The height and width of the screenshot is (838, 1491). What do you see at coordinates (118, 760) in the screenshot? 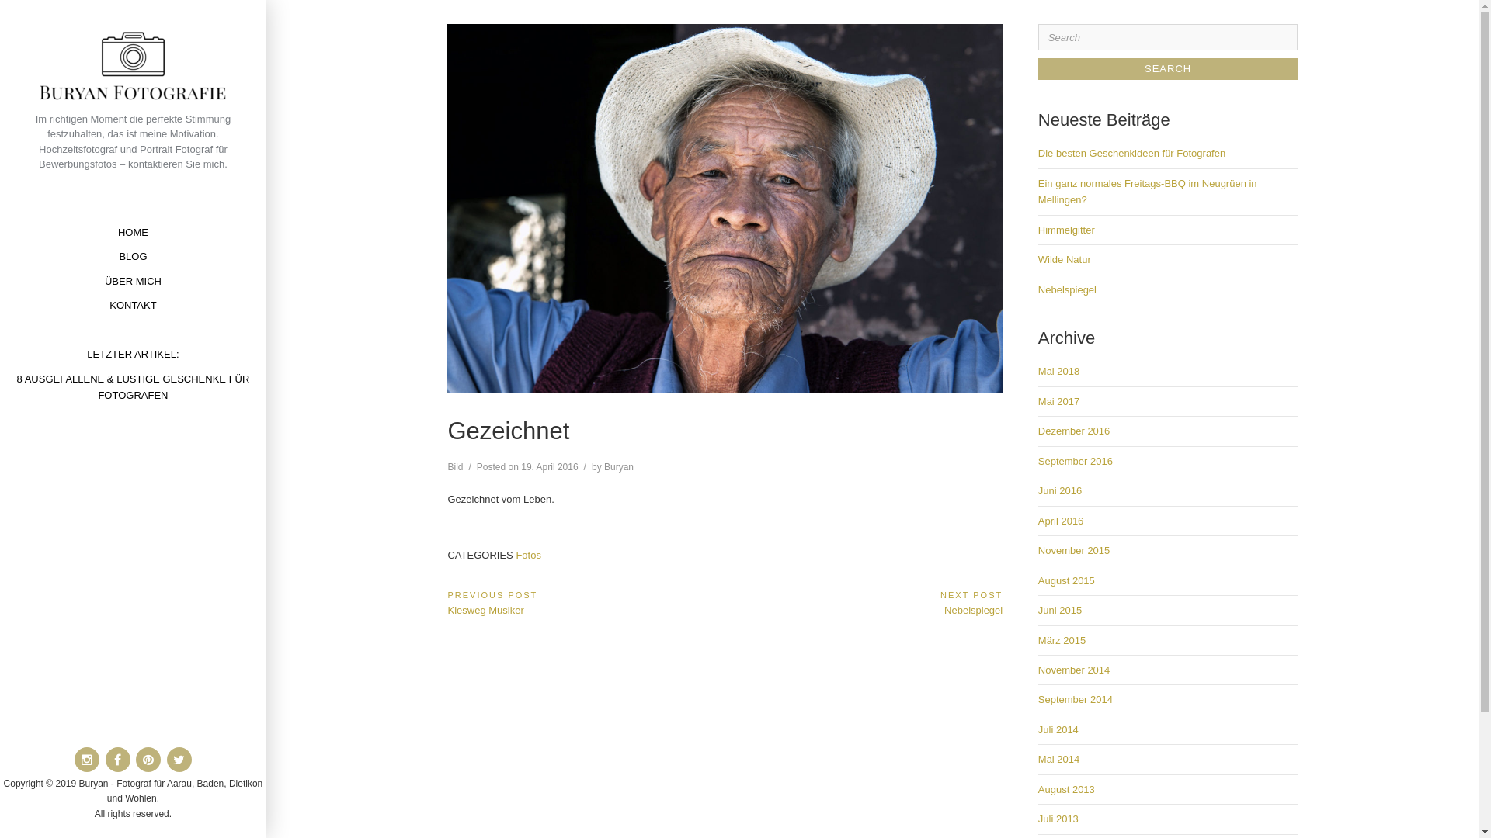
I see `Facebook` at bounding box center [118, 760].